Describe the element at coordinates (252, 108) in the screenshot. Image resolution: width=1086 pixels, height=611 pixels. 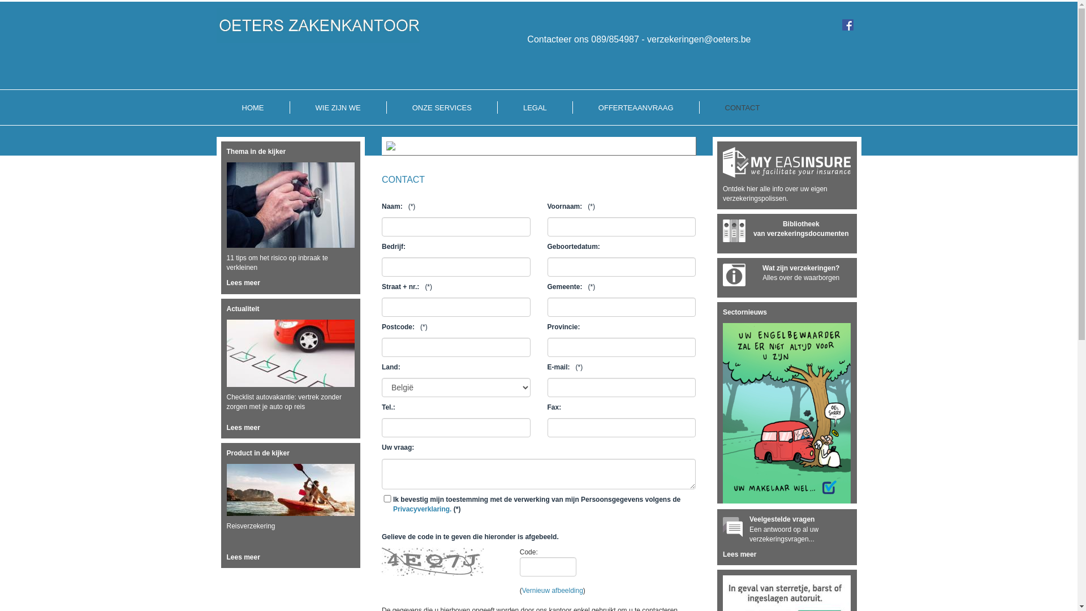
I see `HOME` at that location.